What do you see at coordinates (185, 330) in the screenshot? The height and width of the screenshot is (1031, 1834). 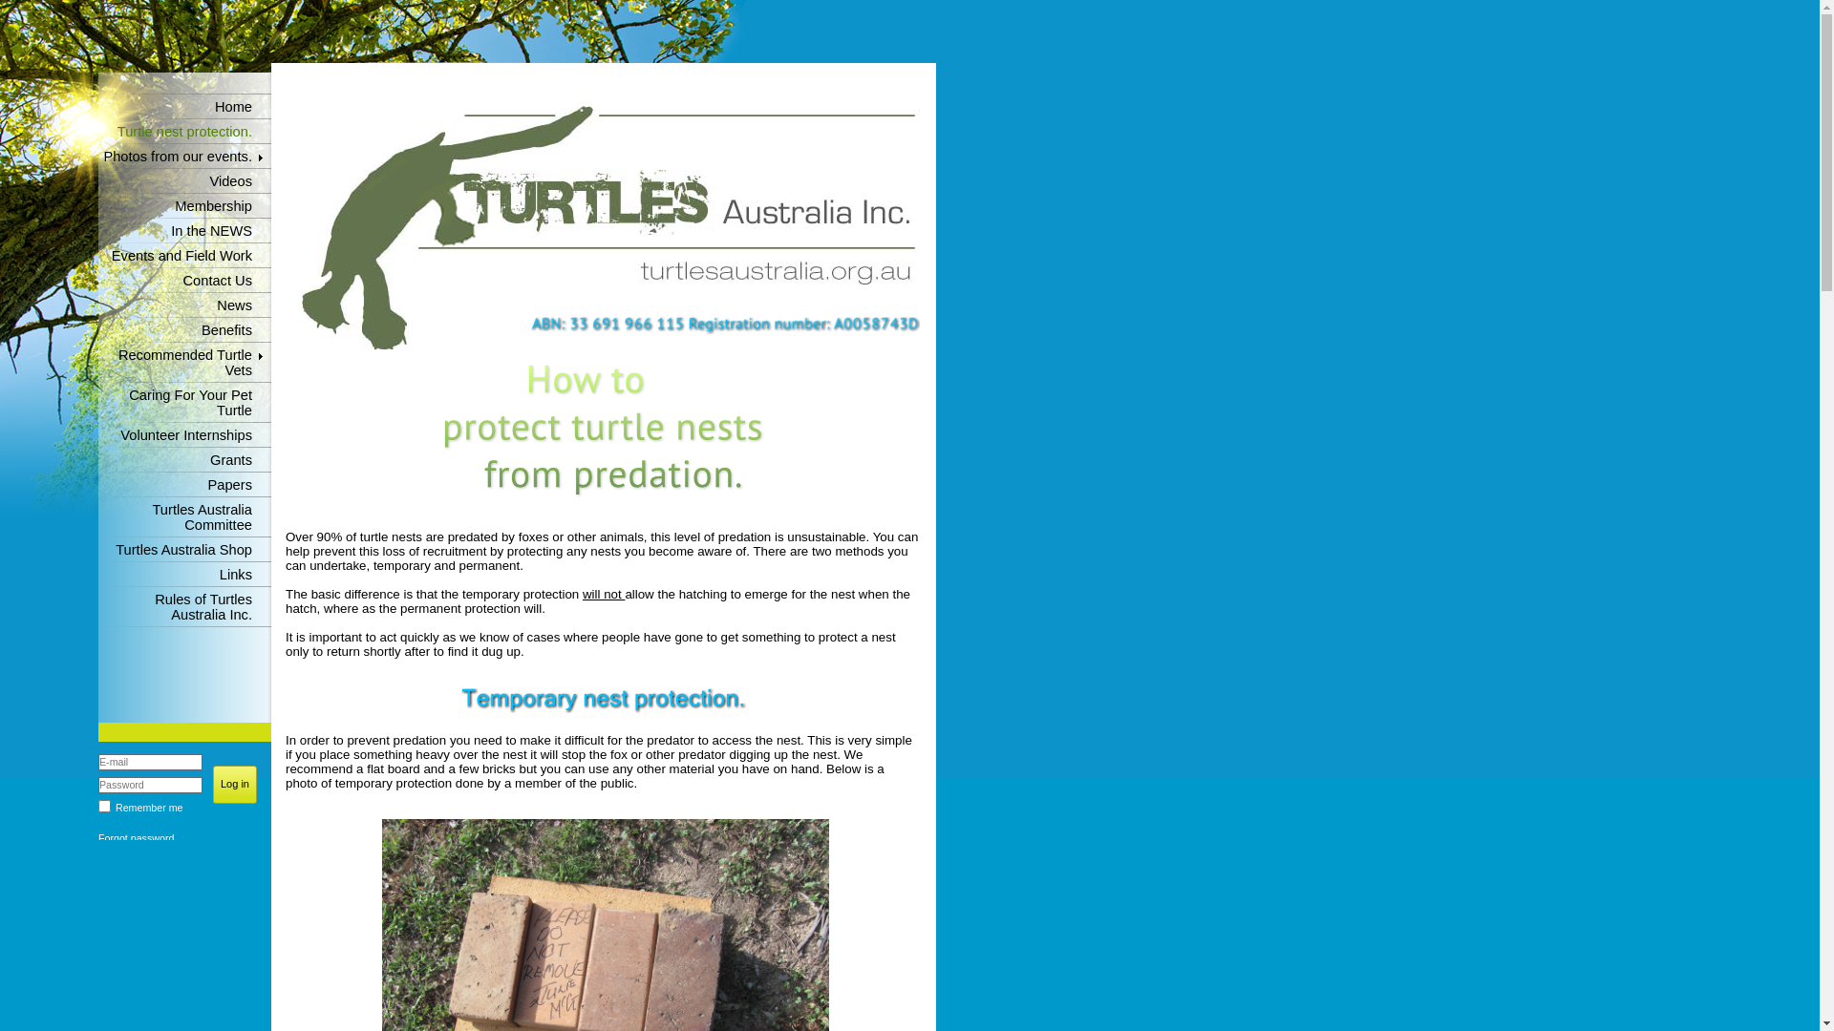 I see `Benefits` at bounding box center [185, 330].